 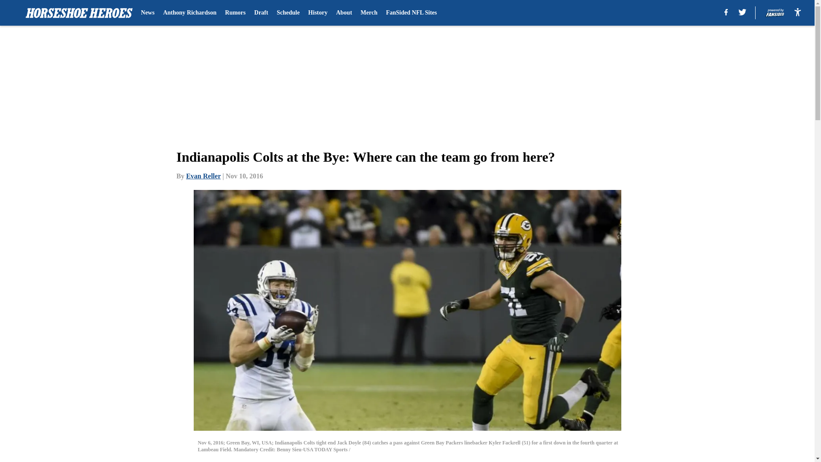 What do you see at coordinates (288, 13) in the screenshot?
I see `Schedule` at bounding box center [288, 13].